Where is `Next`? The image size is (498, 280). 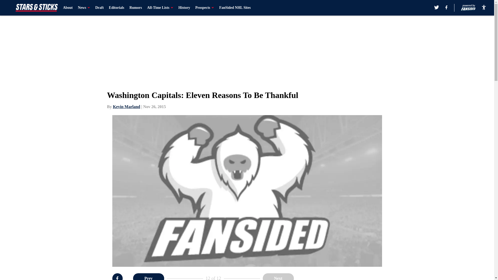 Next is located at coordinates (278, 277).